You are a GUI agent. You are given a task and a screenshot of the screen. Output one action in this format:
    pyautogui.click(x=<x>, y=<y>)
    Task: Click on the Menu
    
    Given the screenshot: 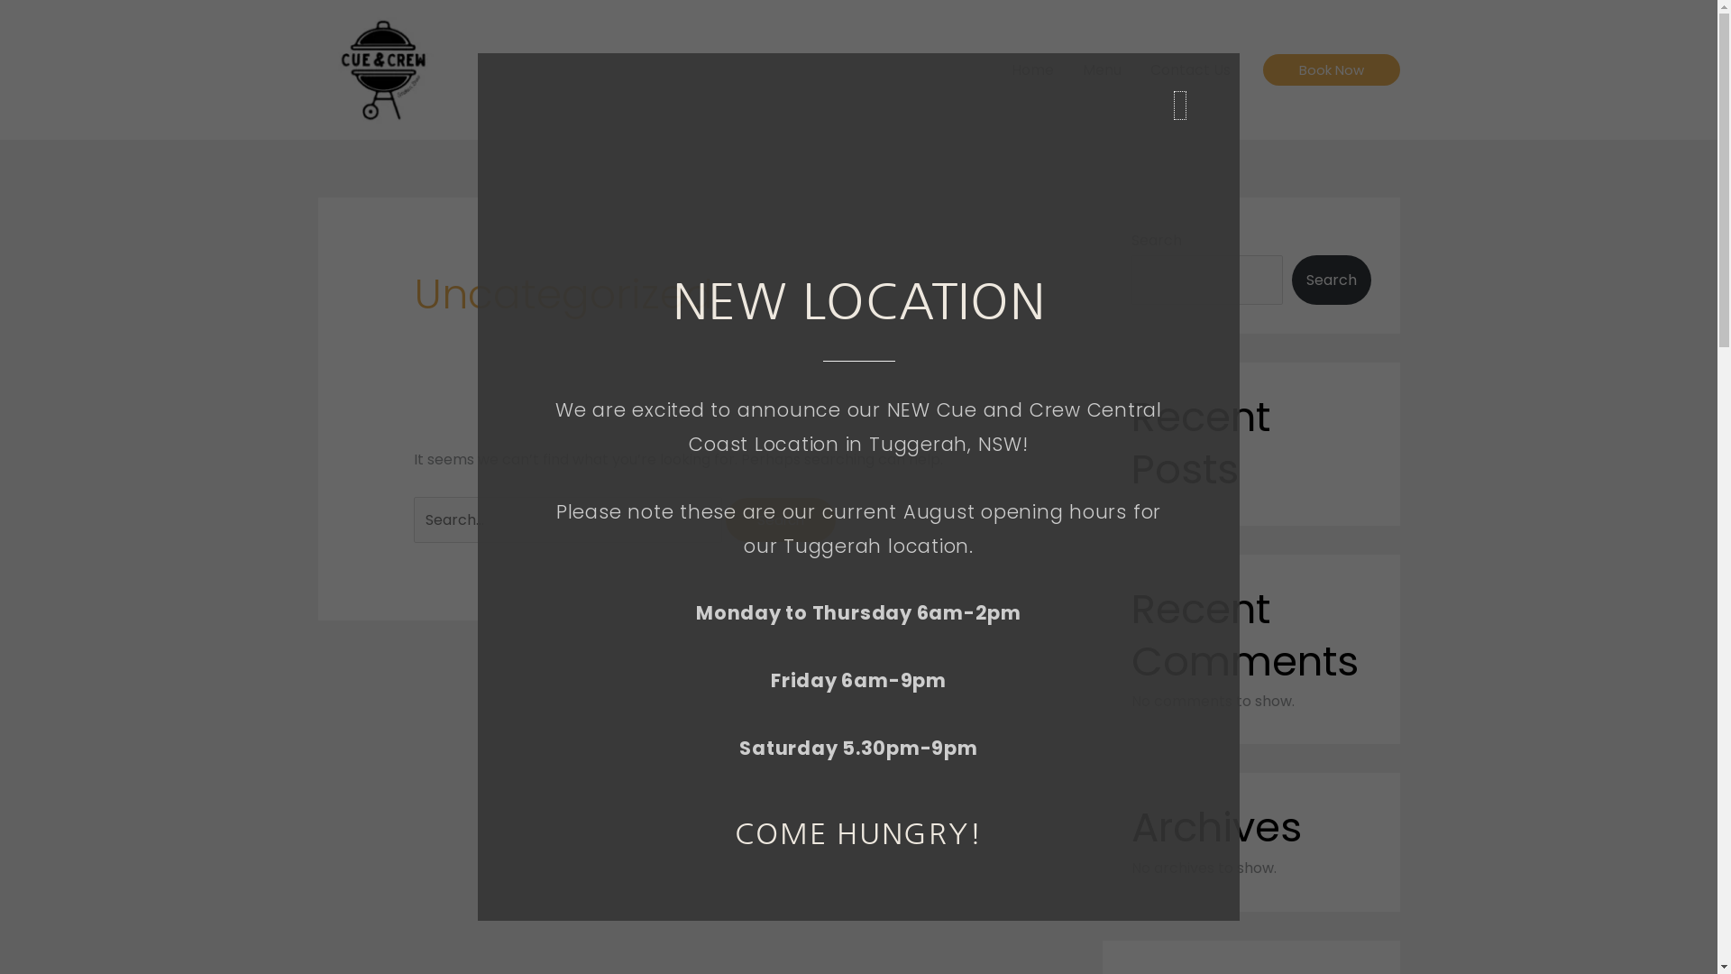 What is the action you would take?
    pyautogui.click(x=1102, y=70)
    